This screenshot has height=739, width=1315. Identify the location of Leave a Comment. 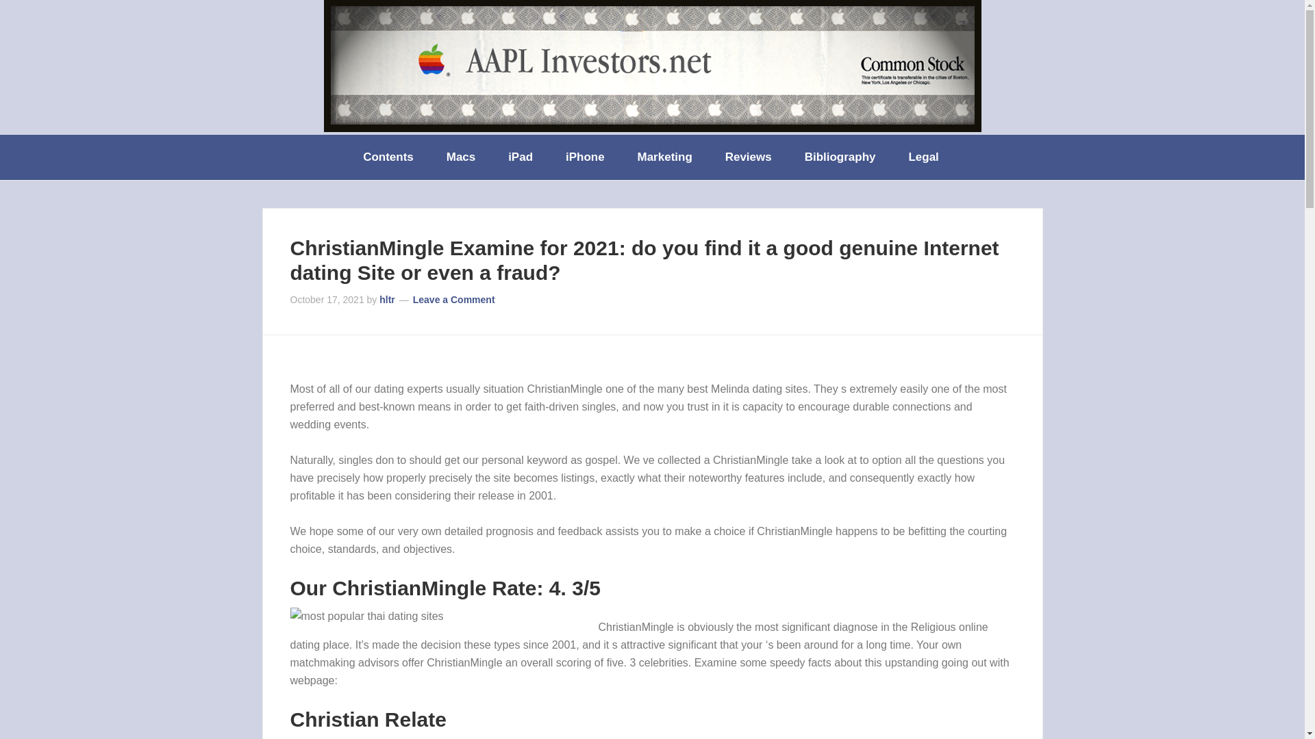
(453, 300).